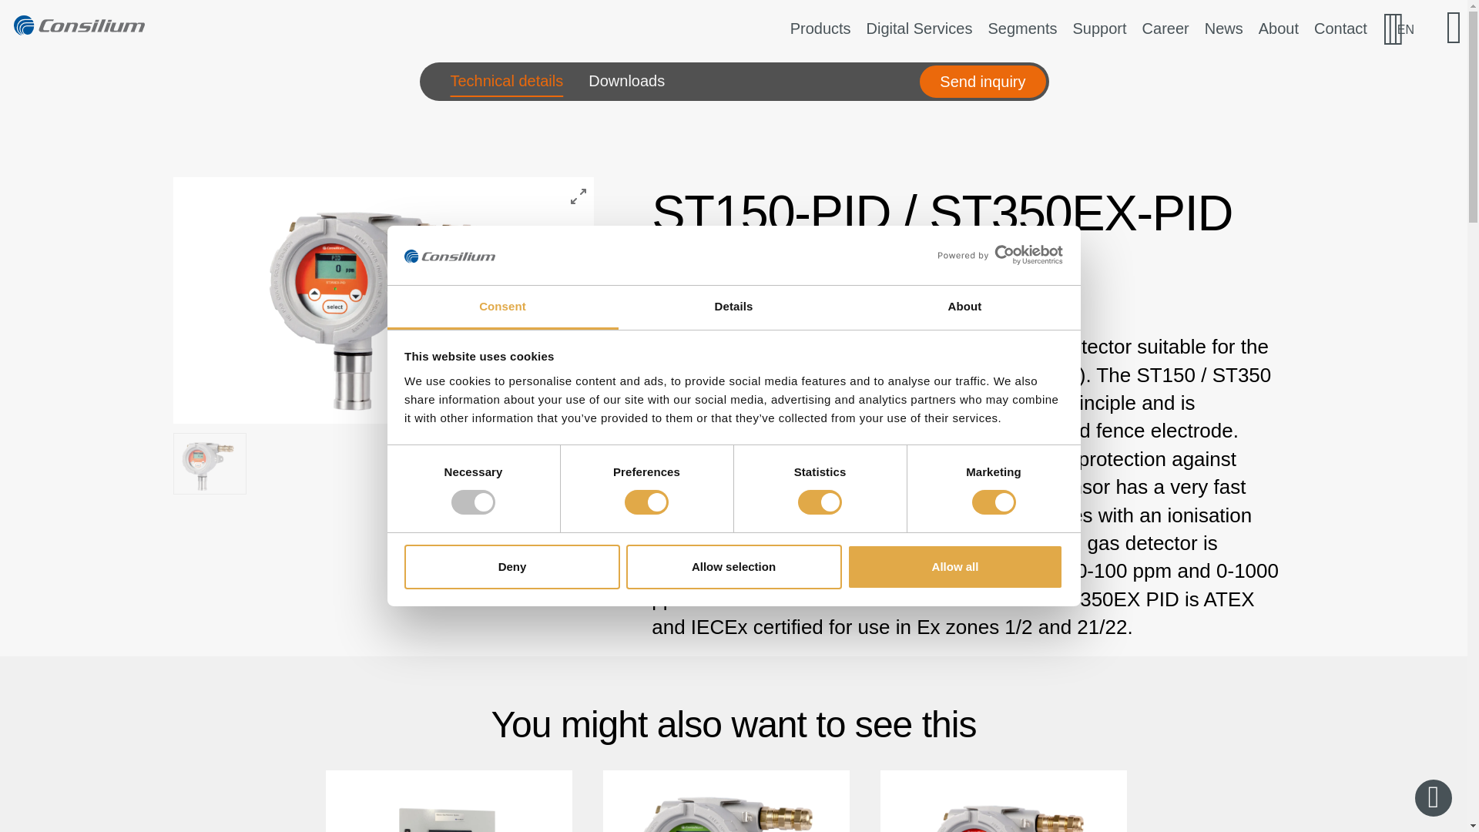  Describe the element at coordinates (502, 307) in the screenshot. I see `Consent` at that location.